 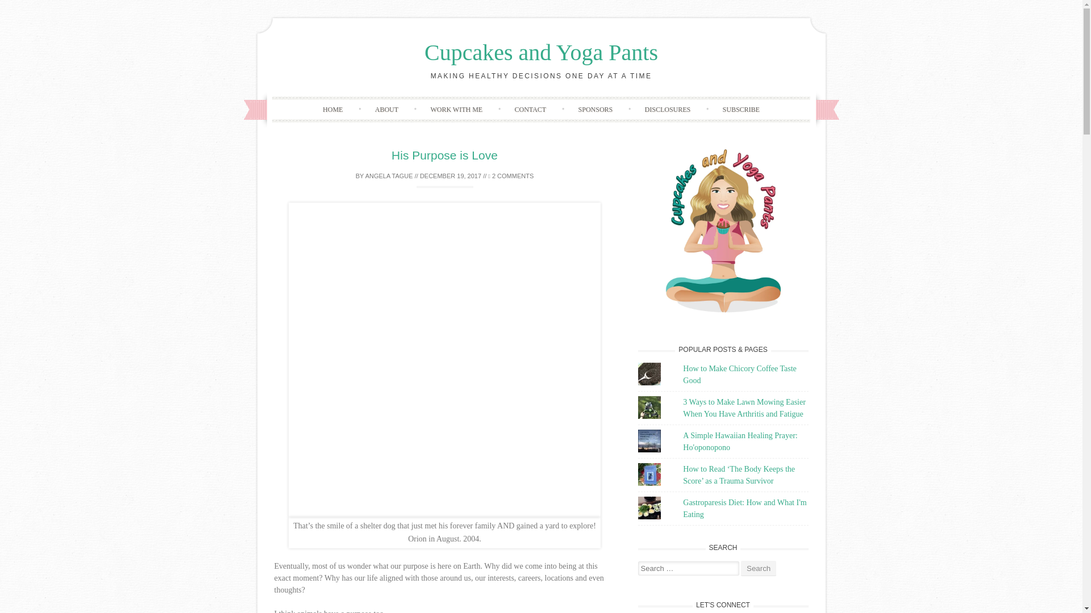 I want to click on ABOUT, so click(x=386, y=109).